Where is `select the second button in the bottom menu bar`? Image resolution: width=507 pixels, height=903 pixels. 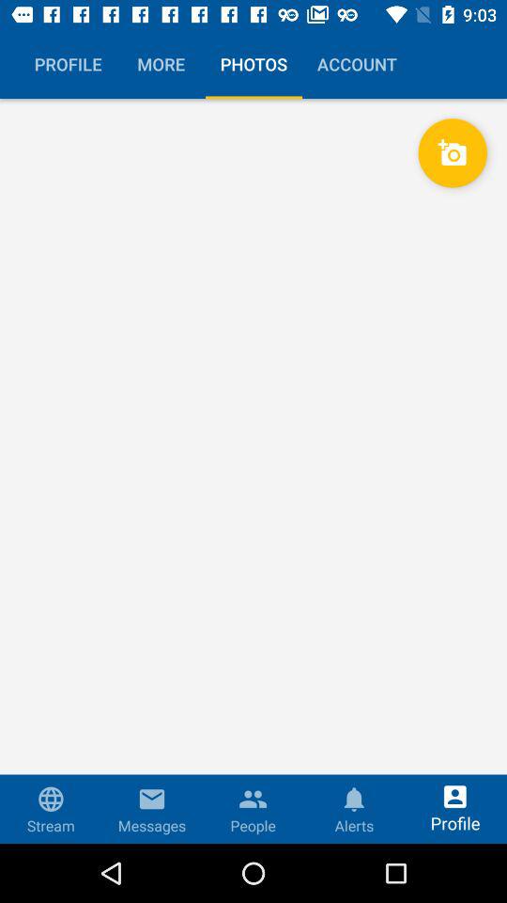
select the second button in the bottom menu bar is located at coordinates (152, 809).